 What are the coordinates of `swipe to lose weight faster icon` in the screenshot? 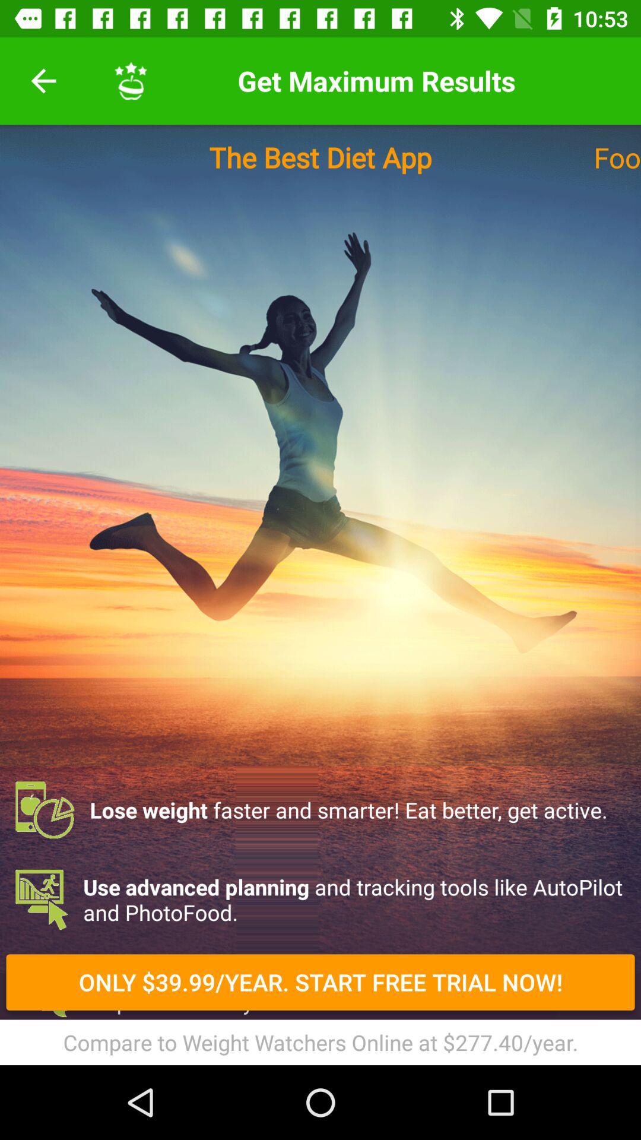 It's located at (320, 810).